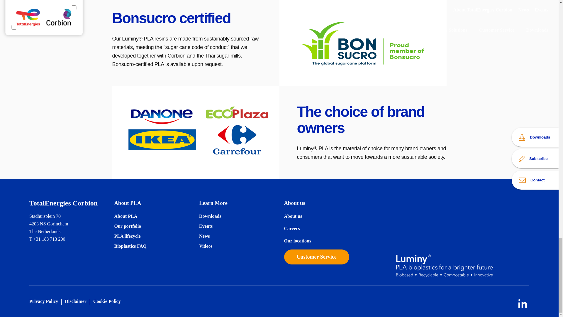  I want to click on PLA lifecycle, so click(127, 236).